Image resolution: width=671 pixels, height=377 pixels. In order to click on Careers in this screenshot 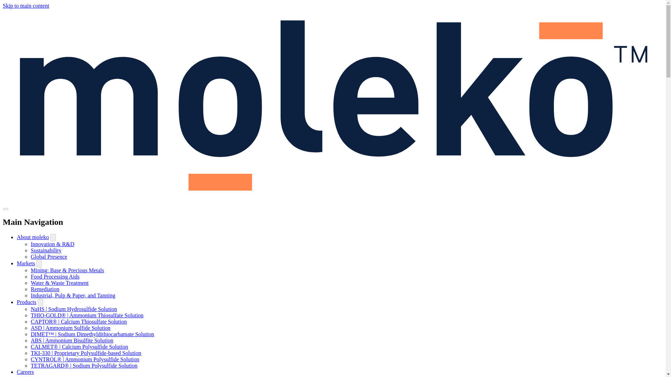, I will do `click(25, 372)`.